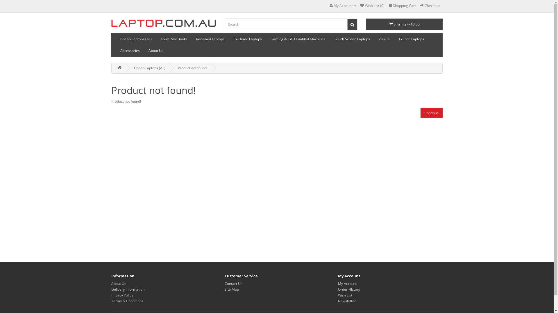 Image resolution: width=558 pixels, height=313 pixels. I want to click on 2-in-1s, so click(384, 39).